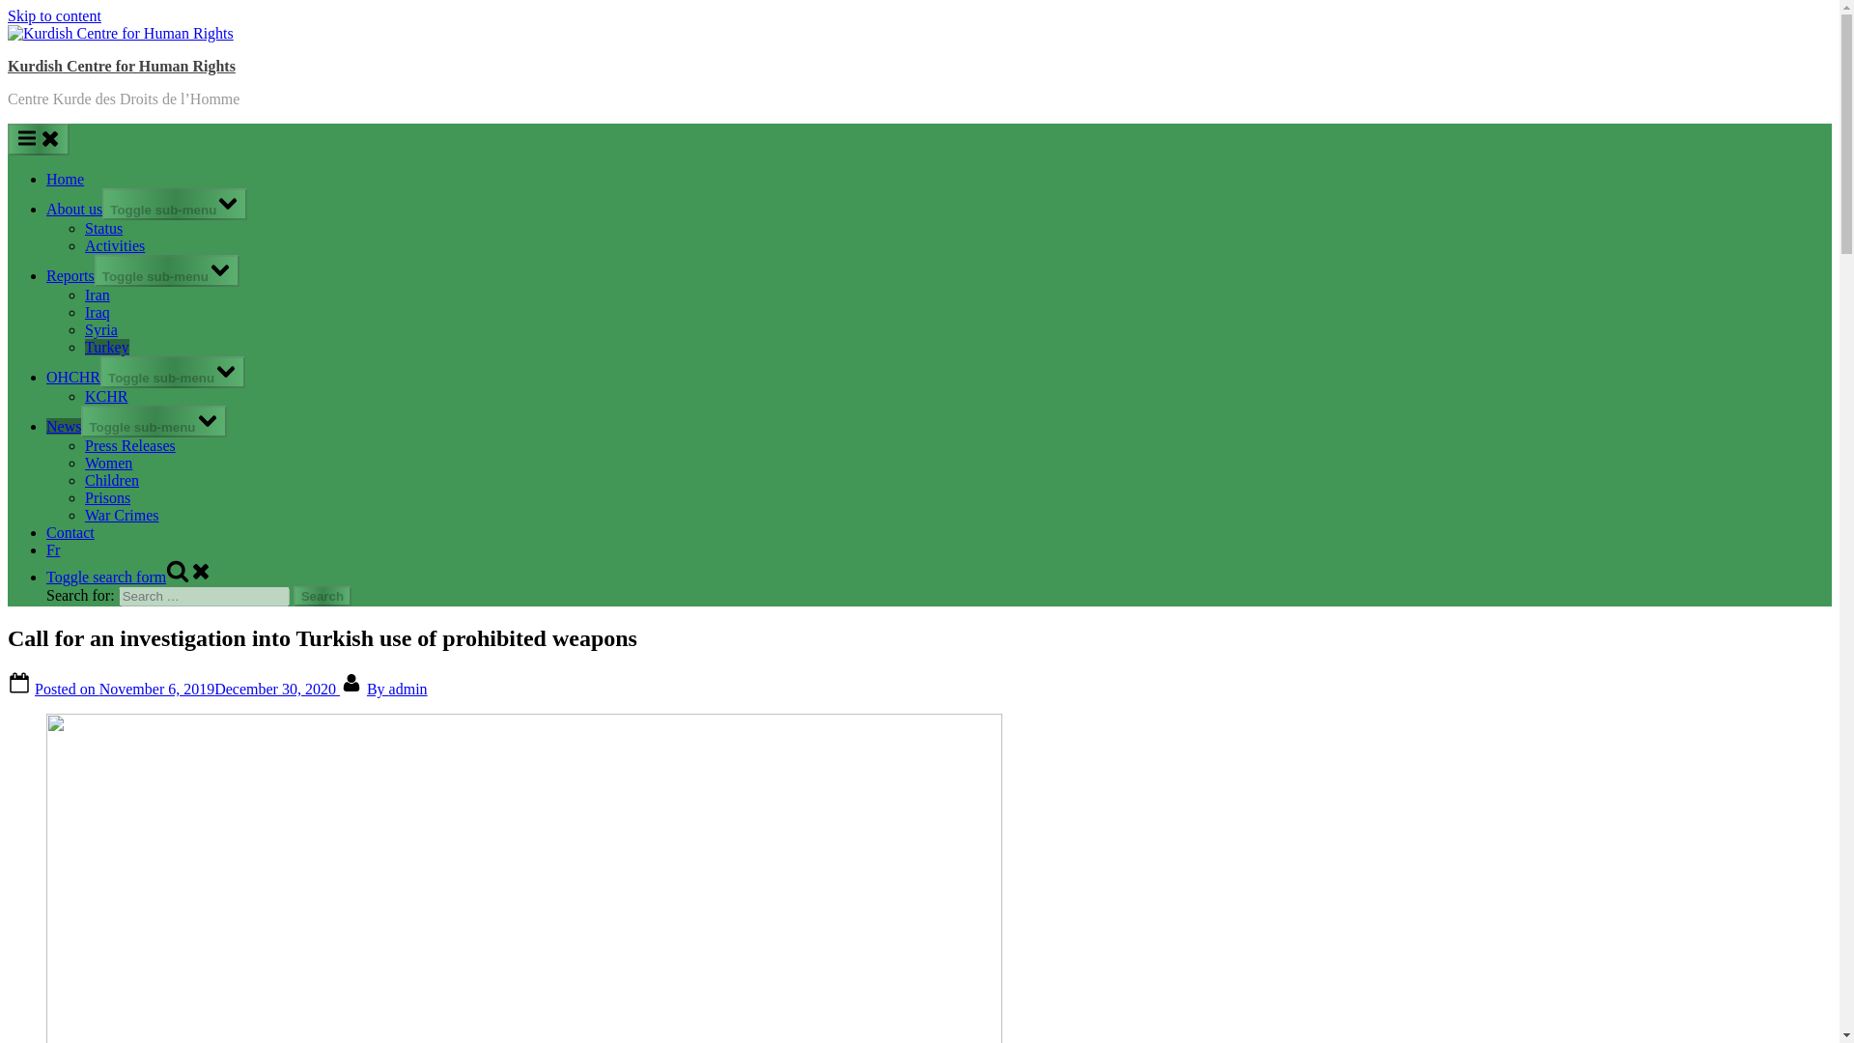  I want to click on Press Releases, so click(130, 444).